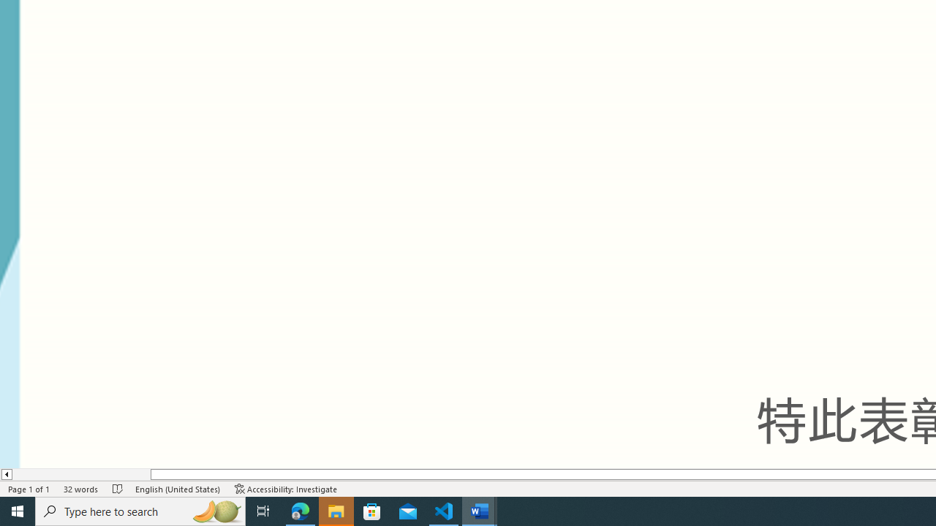  I want to click on Page left, so click(81, 474).